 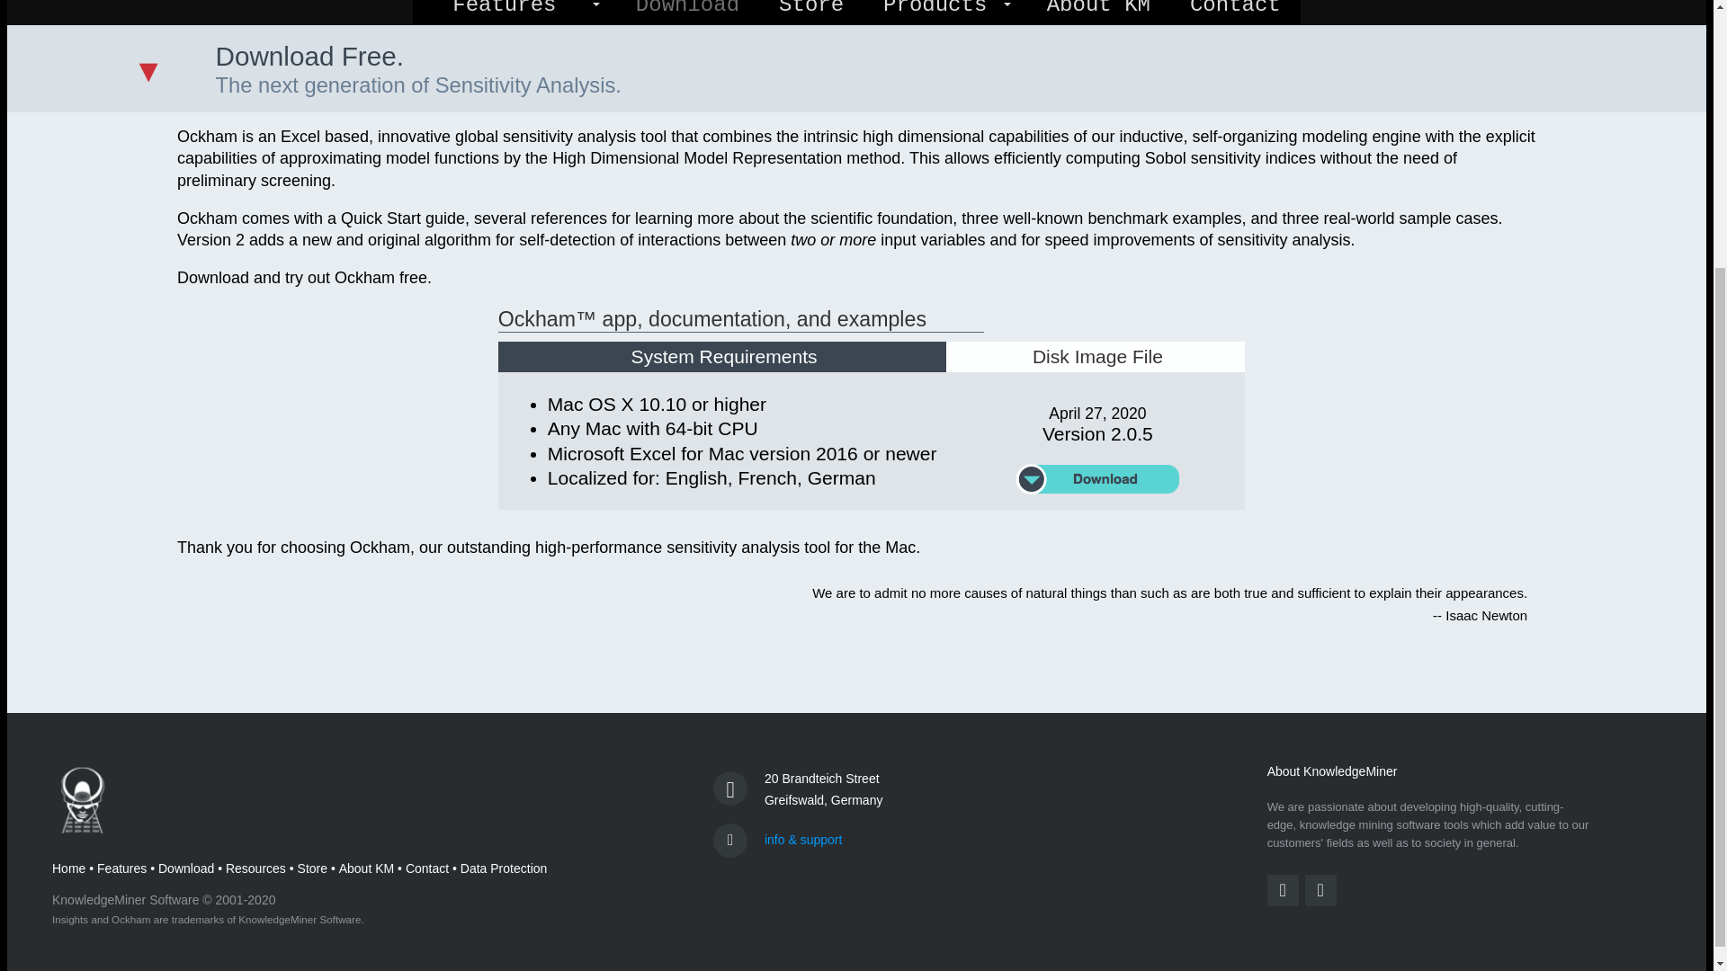 I want to click on Home, so click(x=68, y=869).